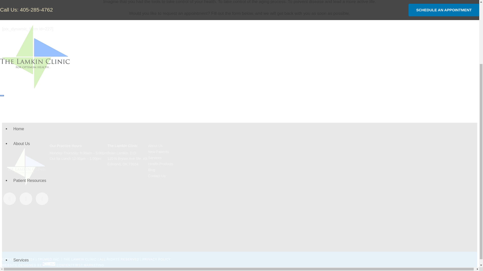 The image size is (483, 271). What do you see at coordinates (22, 61) in the screenshot?
I see `About Us` at bounding box center [22, 61].